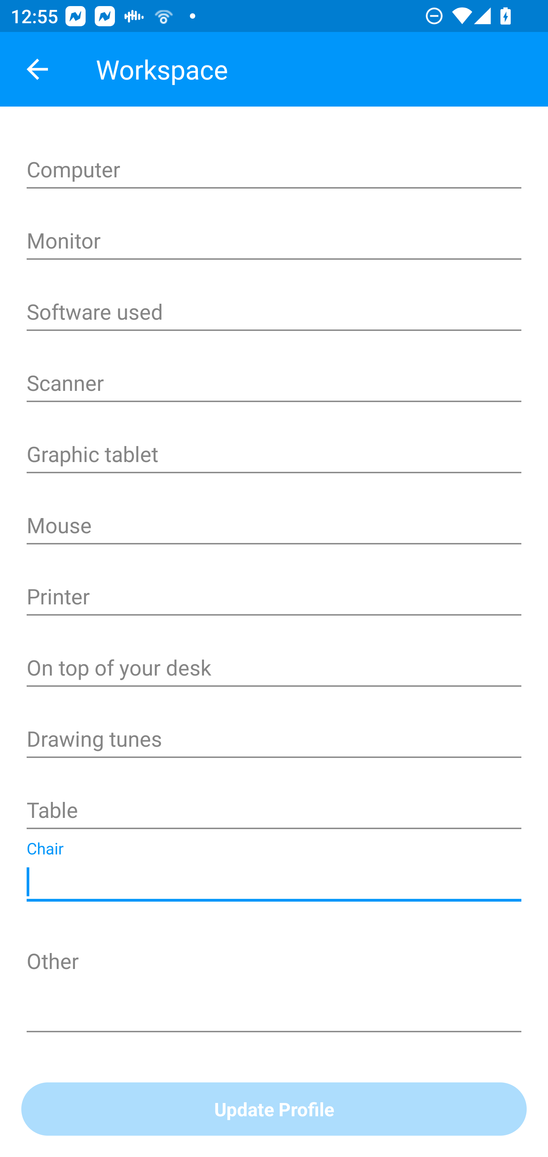  Describe the element at coordinates (274, 740) in the screenshot. I see `Drawing tunes` at that location.